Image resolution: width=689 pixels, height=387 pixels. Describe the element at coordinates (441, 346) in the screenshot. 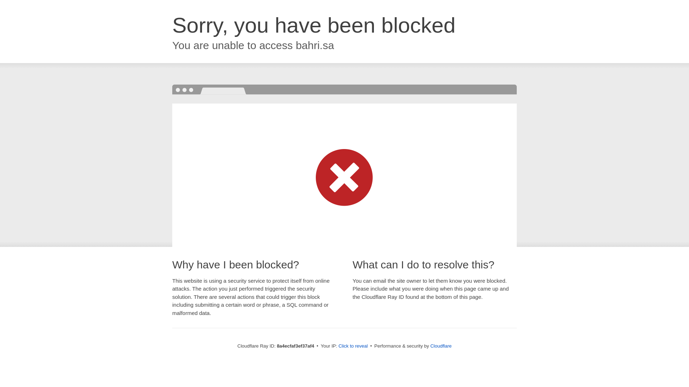

I see `Cloudflare` at that location.